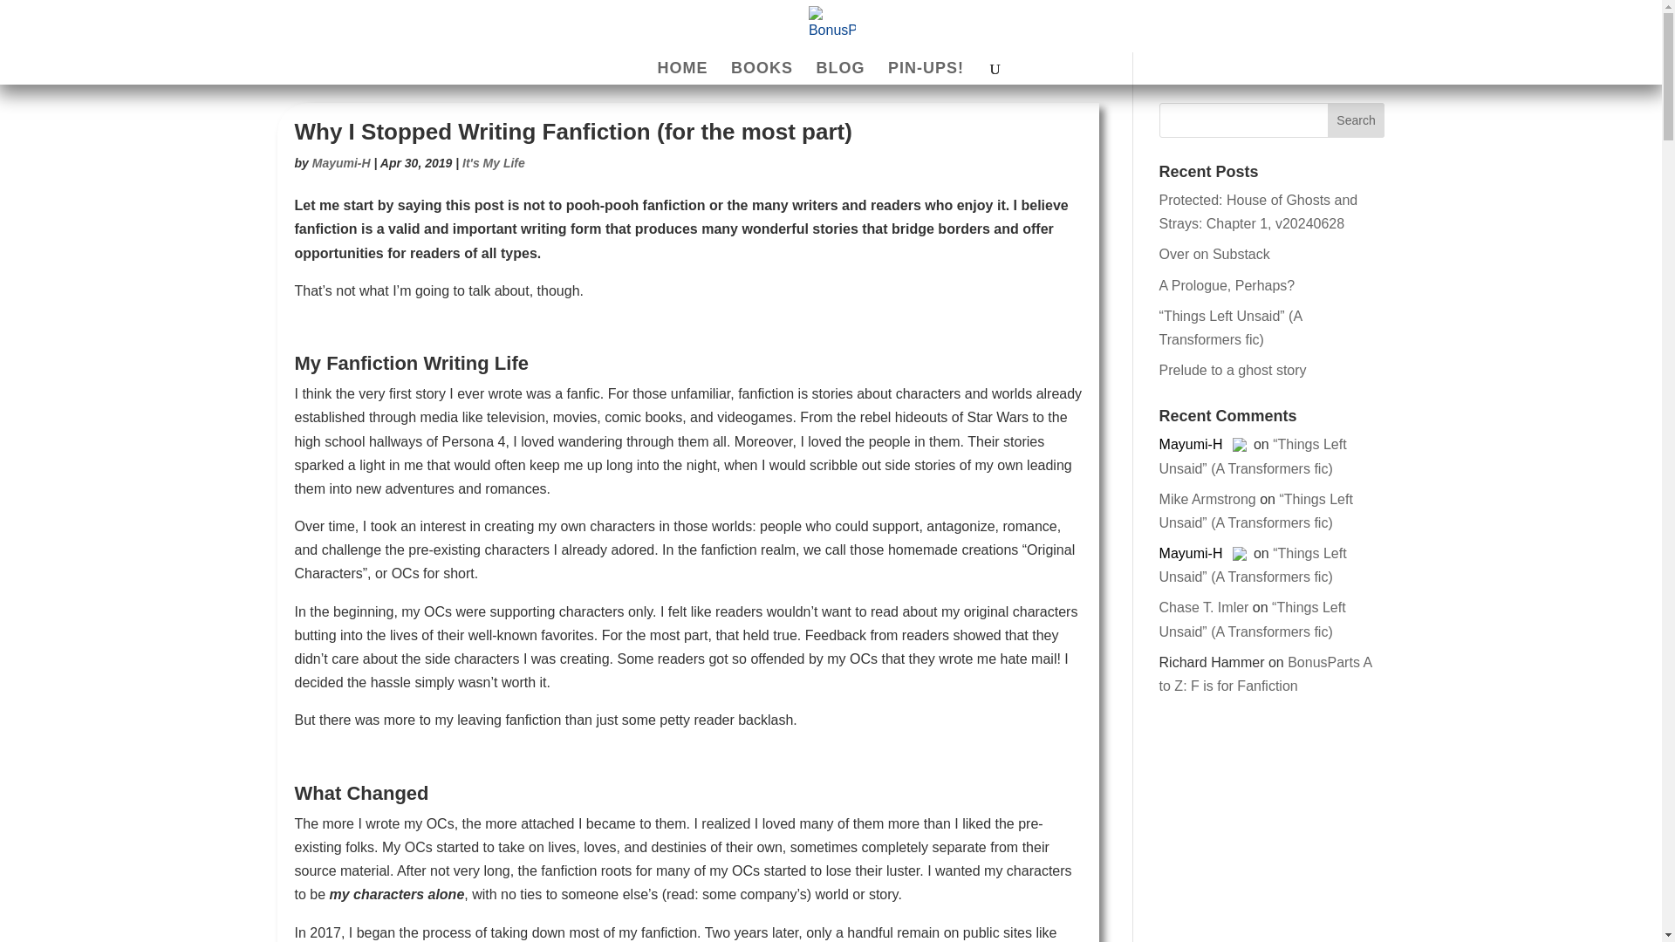 The image size is (1675, 942). I want to click on PIN-UPS!, so click(926, 73).